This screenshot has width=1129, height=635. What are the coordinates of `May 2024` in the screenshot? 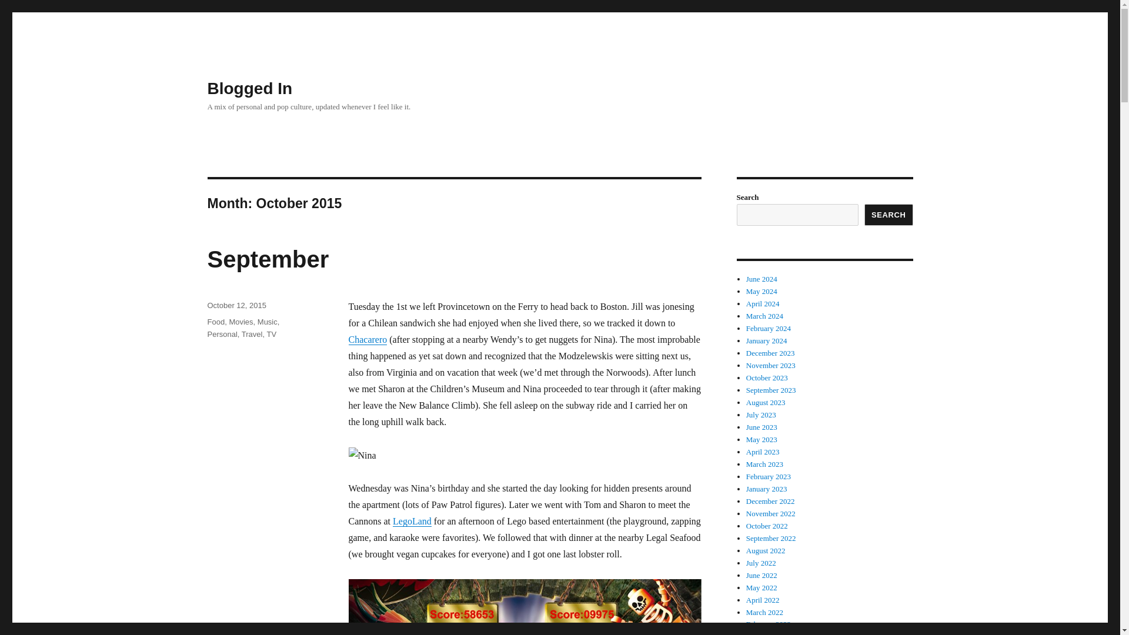 It's located at (762, 292).